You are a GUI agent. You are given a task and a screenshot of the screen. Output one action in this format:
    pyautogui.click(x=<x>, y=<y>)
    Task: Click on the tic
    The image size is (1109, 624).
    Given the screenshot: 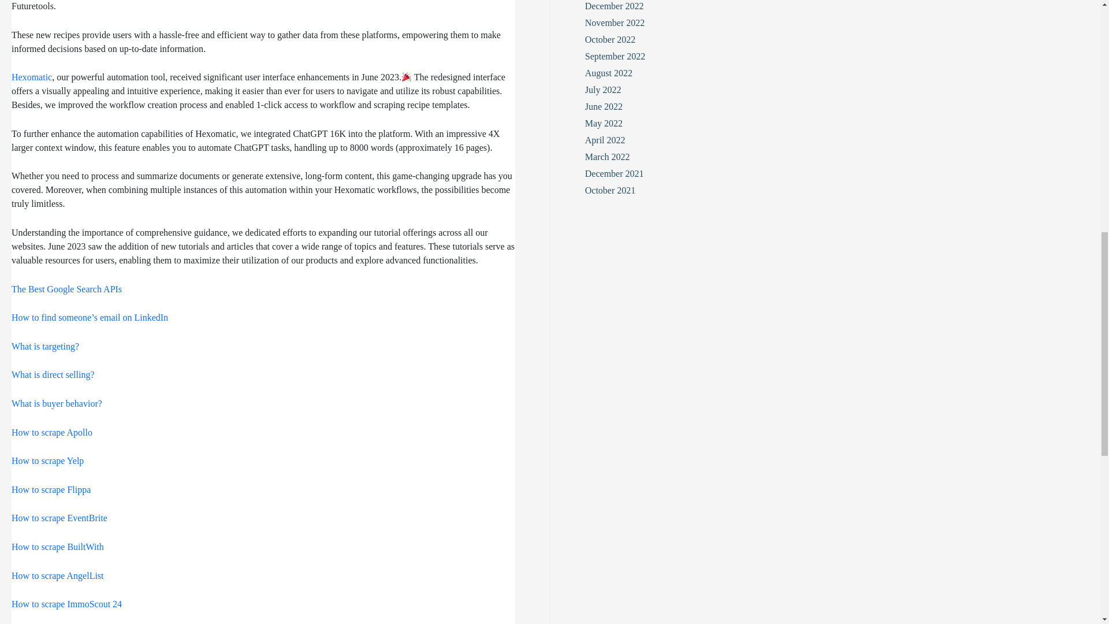 What is the action you would take?
    pyautogui.click(x=47, y=78)
    